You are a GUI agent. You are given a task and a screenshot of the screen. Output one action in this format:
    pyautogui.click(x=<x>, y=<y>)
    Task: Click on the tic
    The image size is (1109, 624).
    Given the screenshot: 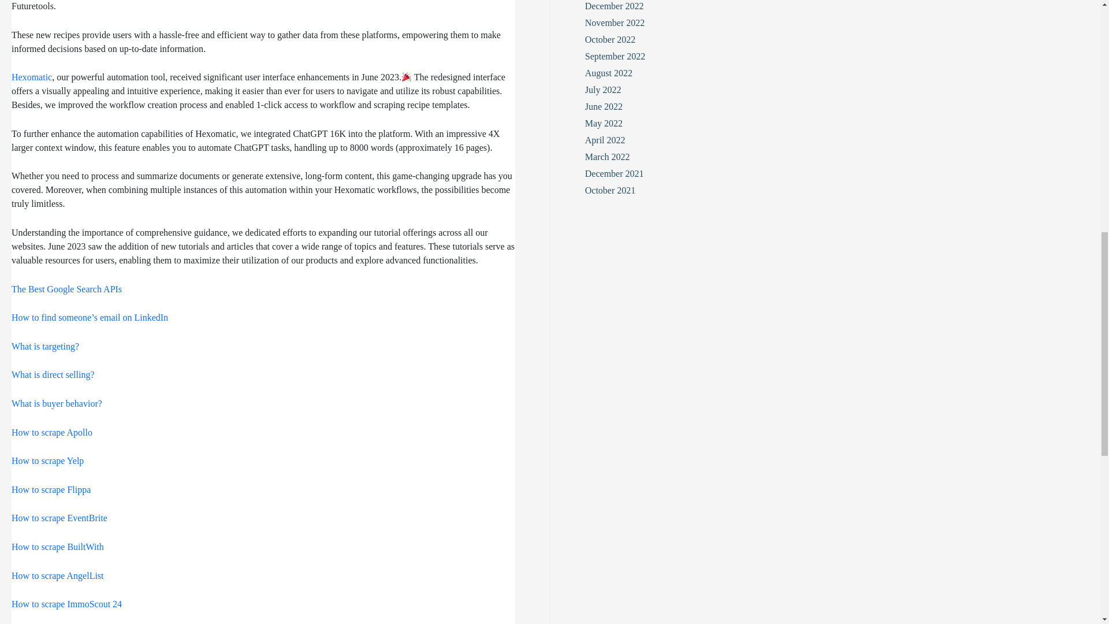 What is the action you would take?
    pyautogui.click(x=47, y=78)
    